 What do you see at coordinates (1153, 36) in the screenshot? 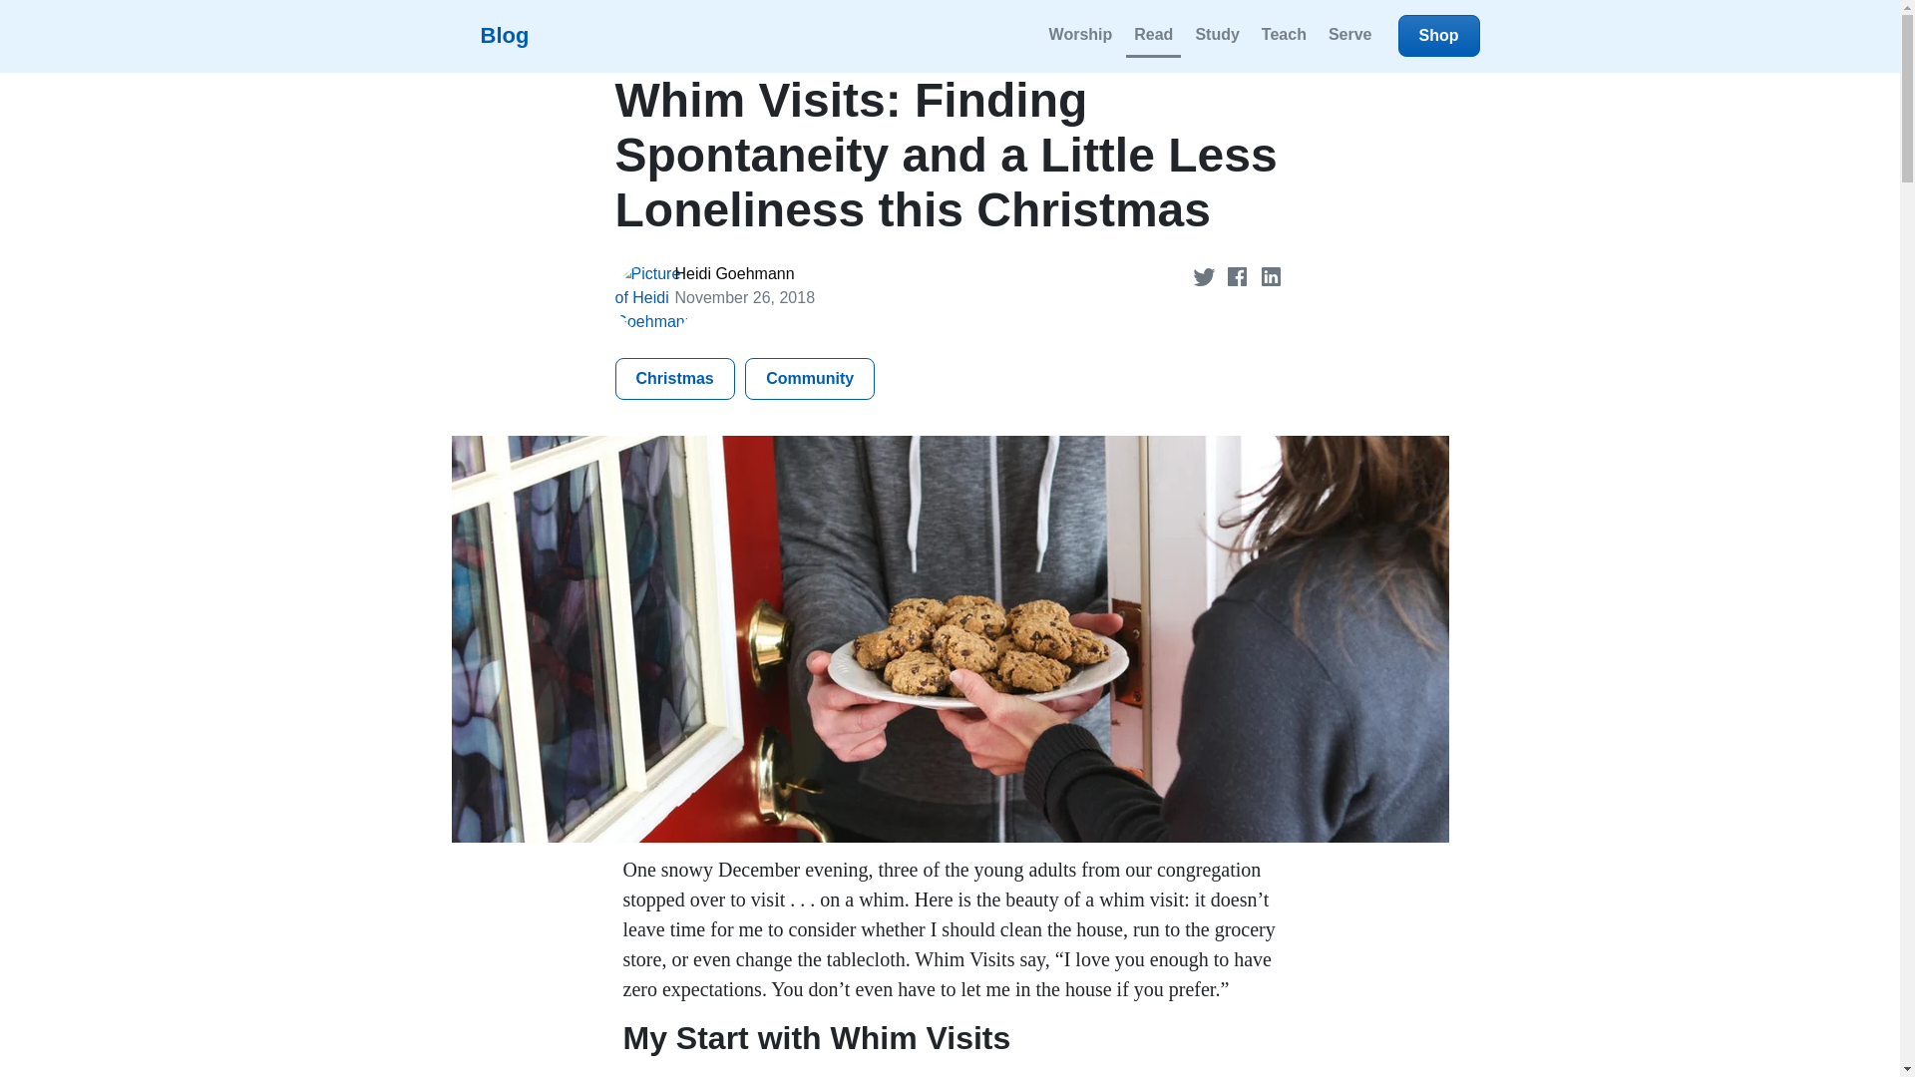
I see `Read` at bounding box center [1153, 36].